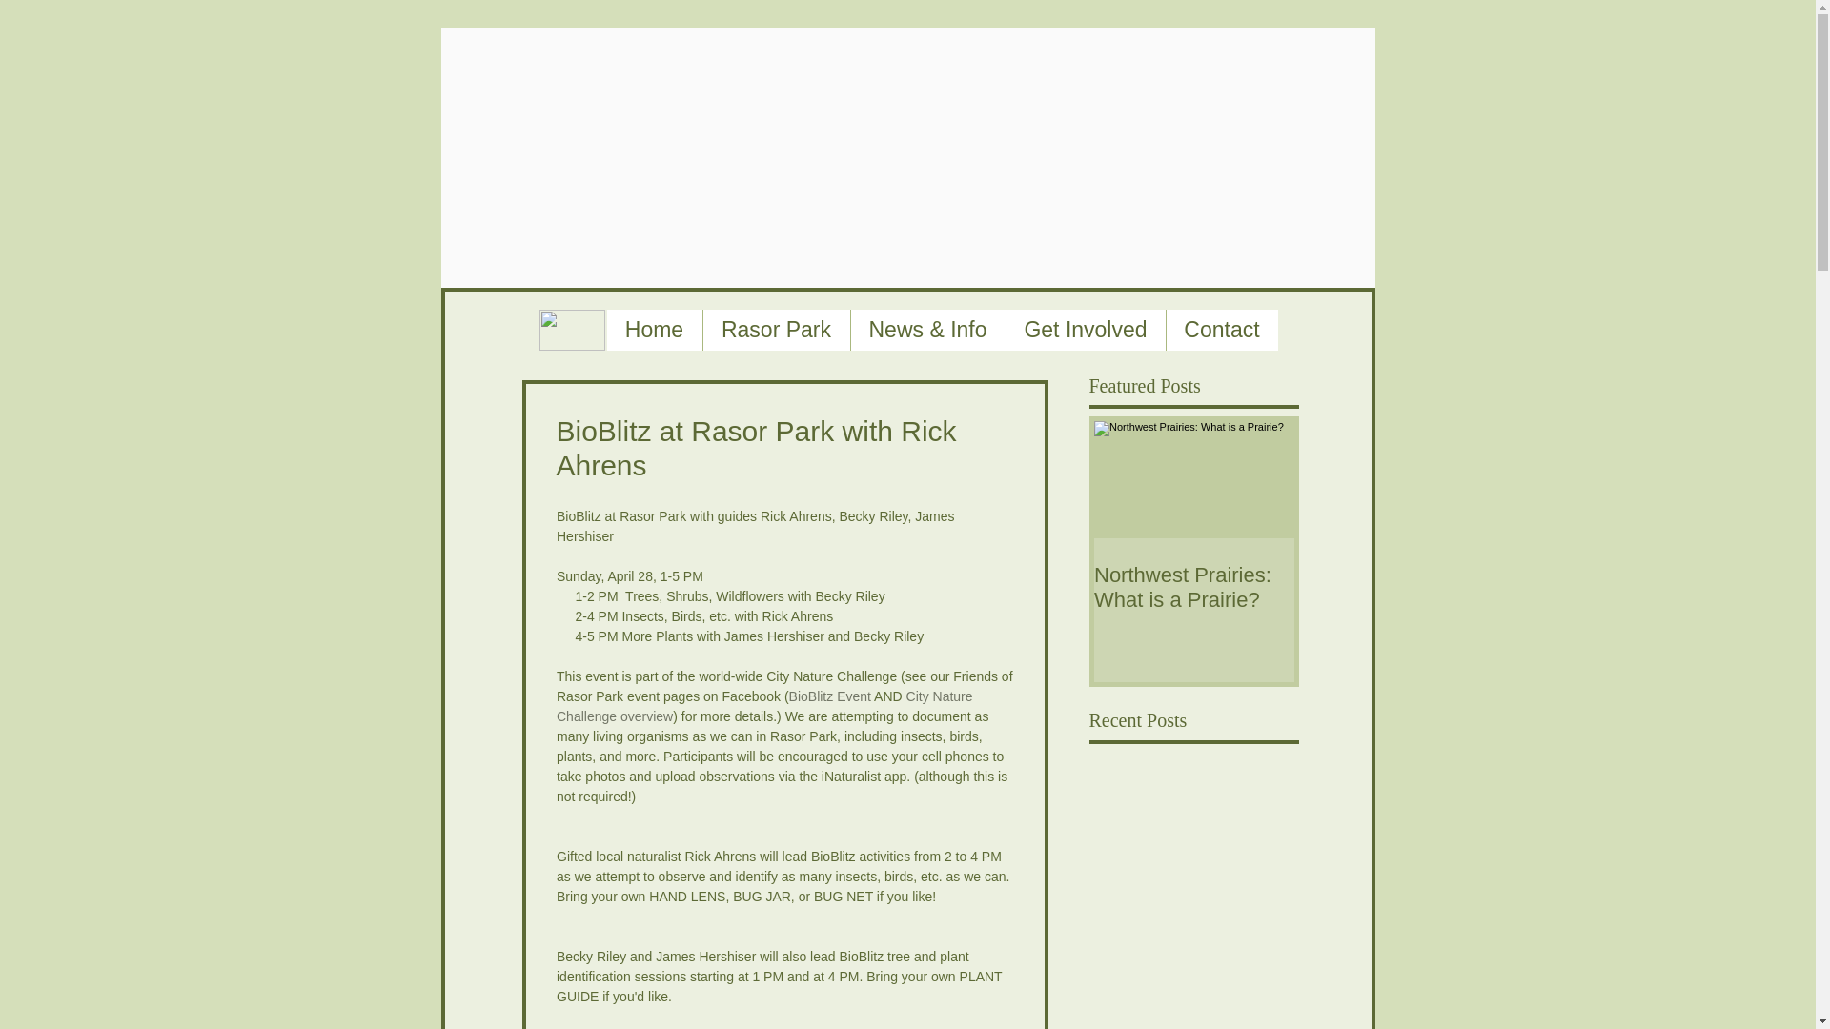  I want to click on BioBlitz Event, so click(829, 696).